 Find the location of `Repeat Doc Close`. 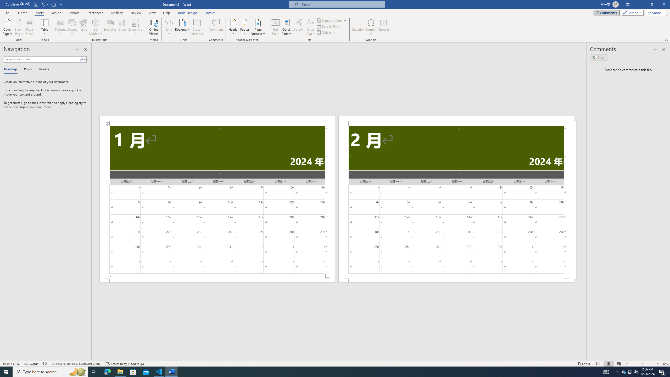

Repeat Doc Close is located at coordinates (54, 4).